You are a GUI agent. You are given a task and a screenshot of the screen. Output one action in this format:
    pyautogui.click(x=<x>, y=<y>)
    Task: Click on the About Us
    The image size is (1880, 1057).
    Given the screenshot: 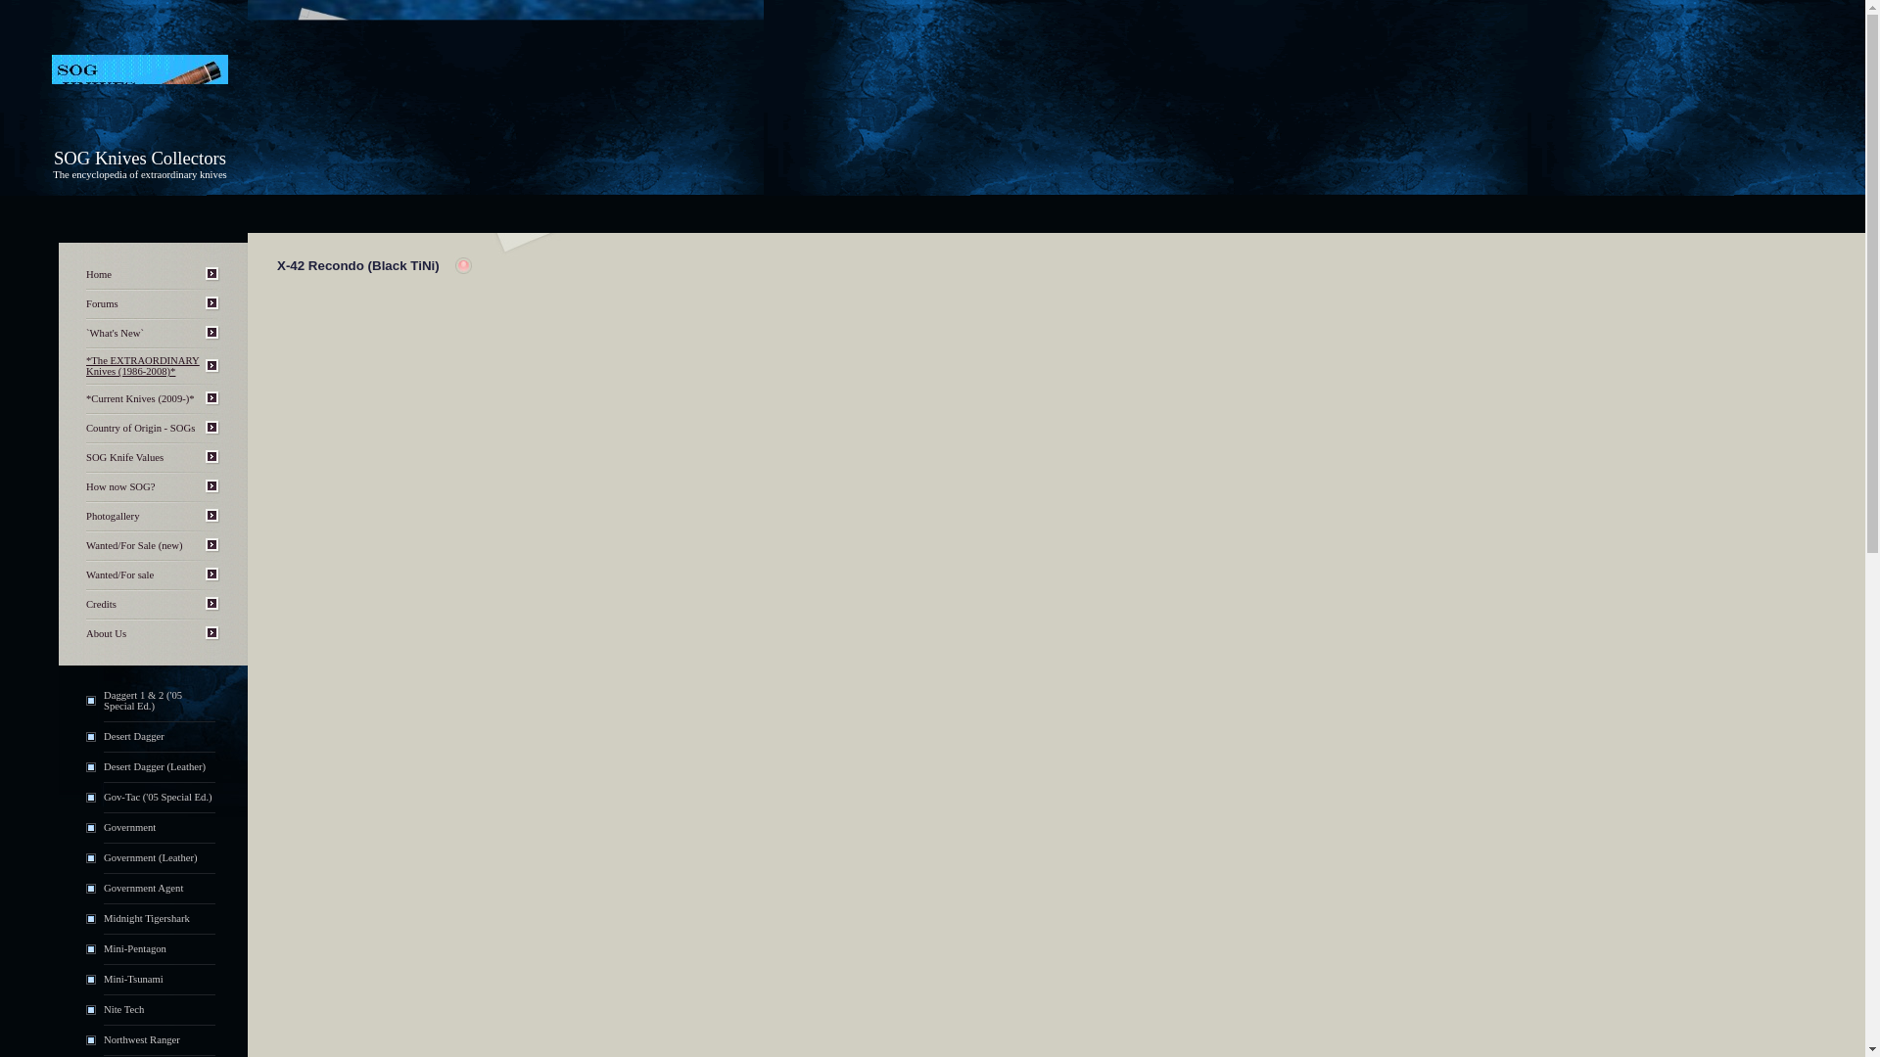 What is the action you would take?
    pyautogui.click(x=106, y=633)
    